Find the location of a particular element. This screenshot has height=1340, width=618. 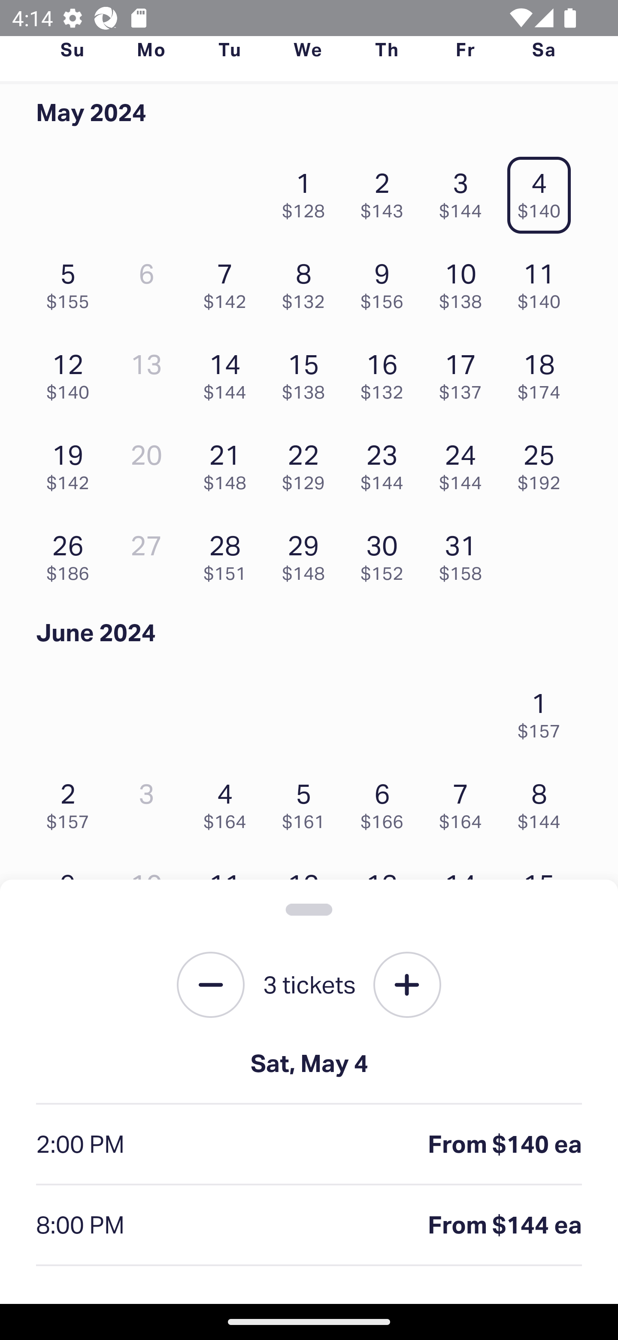

10 $138 is located at coordinates (465, 282).